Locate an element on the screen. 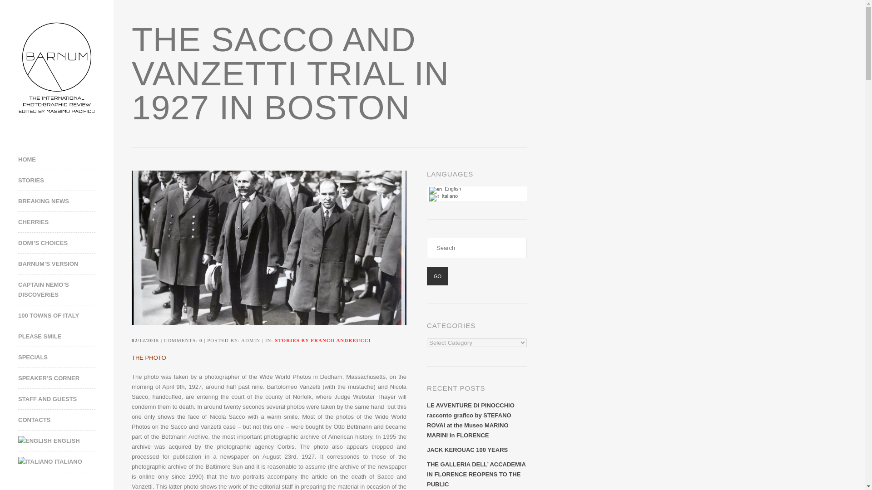 The image size is (872, 490). BREAKING NEWS is located at coordinates (65, 201).